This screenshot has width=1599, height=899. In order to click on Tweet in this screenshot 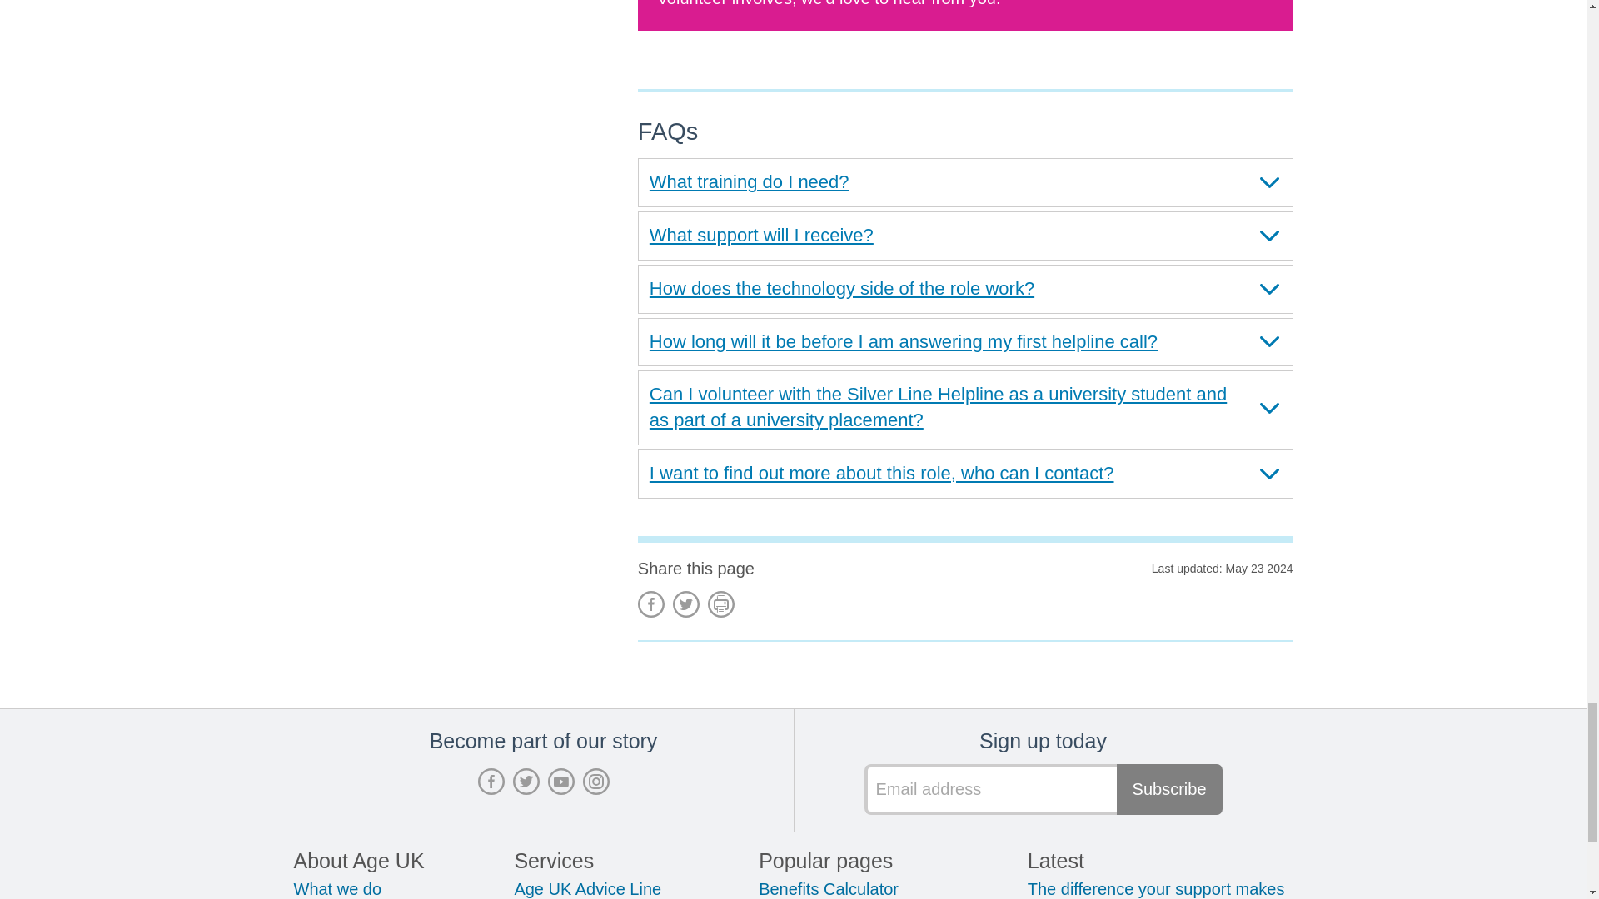, I will do `click(686, 603)`.